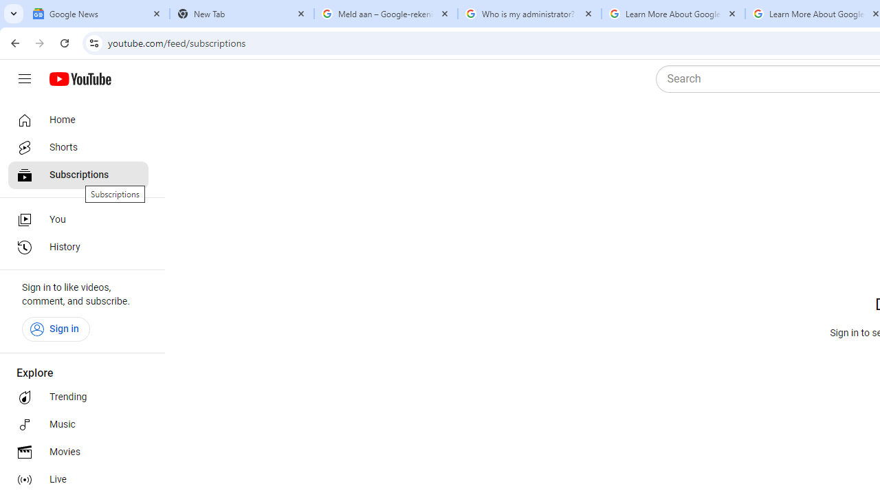  What do you see at coordinates (234, 22) in the screenshot?
I see `Repeat Accessibility Checker` at bounding box center [234, 22].